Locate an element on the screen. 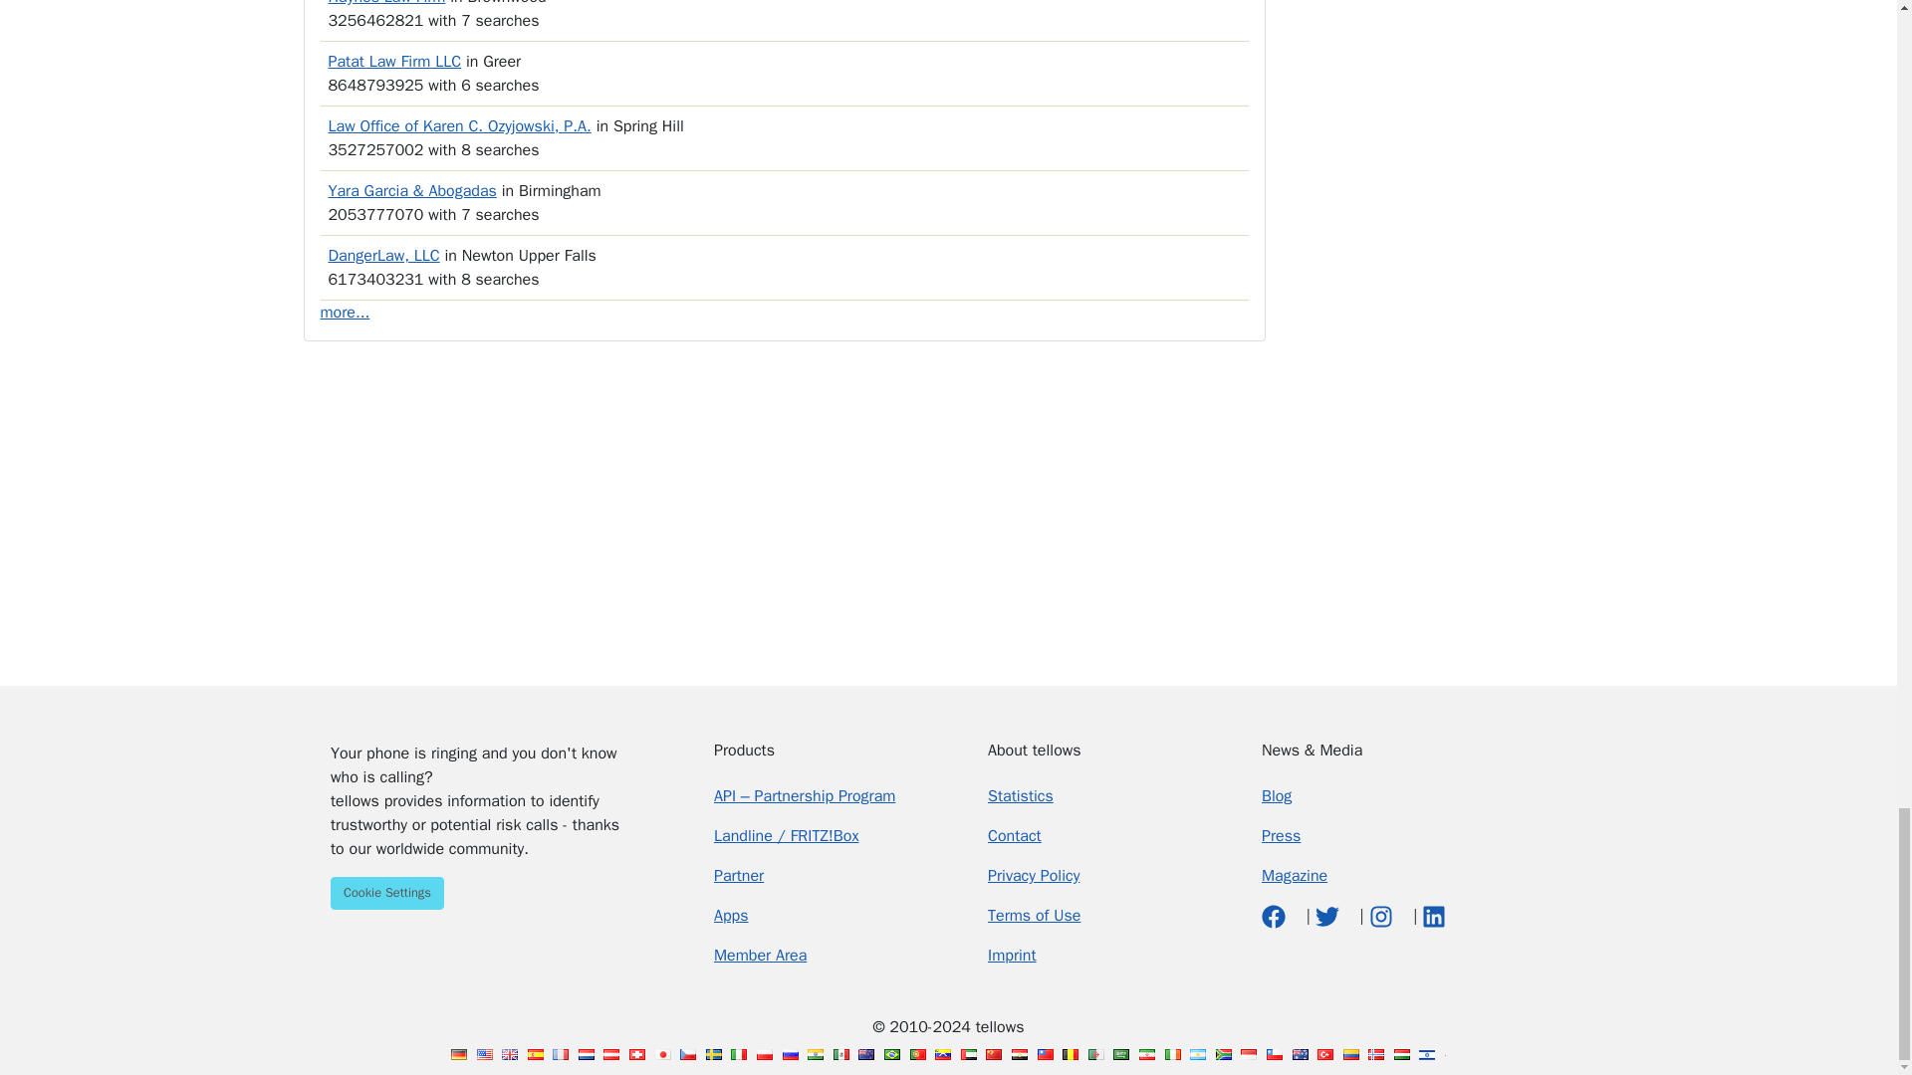  Instagram is located at coordinates (1382, 916).